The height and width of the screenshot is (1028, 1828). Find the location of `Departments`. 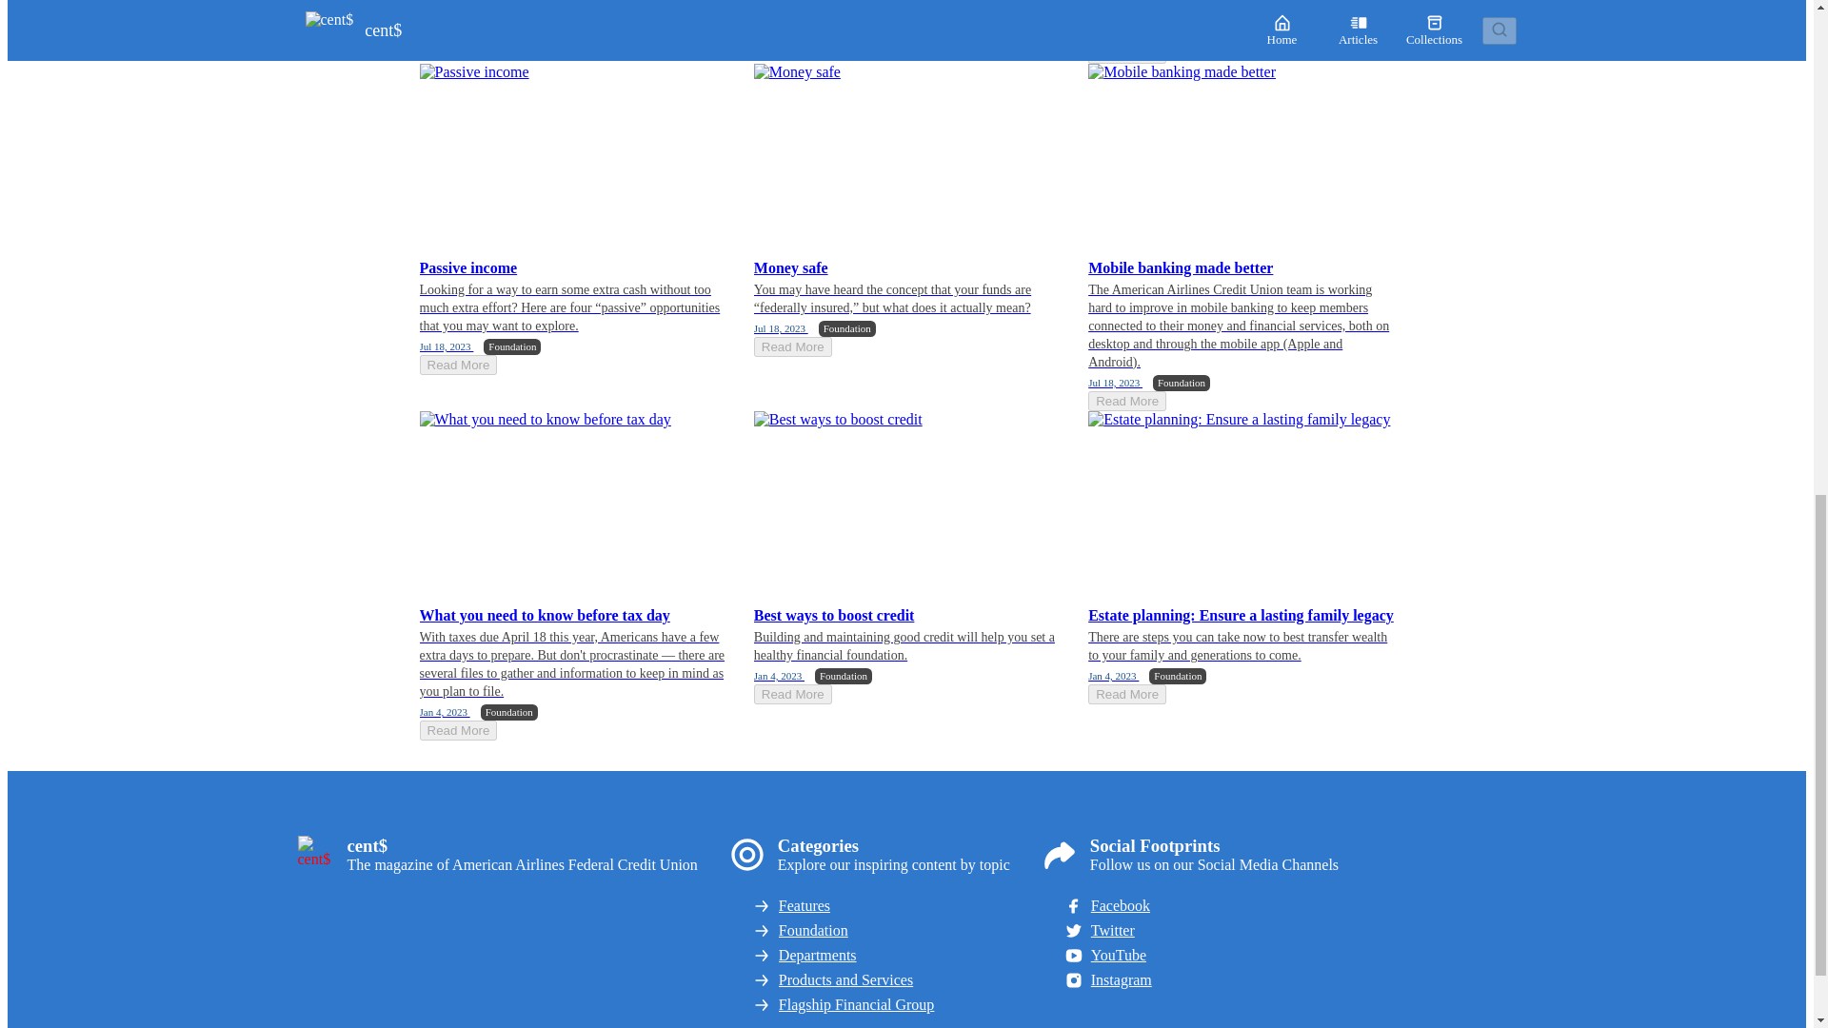

Departments is located at coordinates (894, 956).